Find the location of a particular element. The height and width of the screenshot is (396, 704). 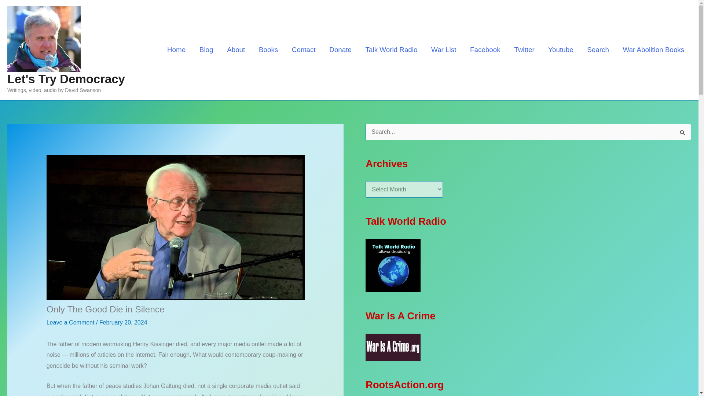

War List is located at coordinates (444, 49).